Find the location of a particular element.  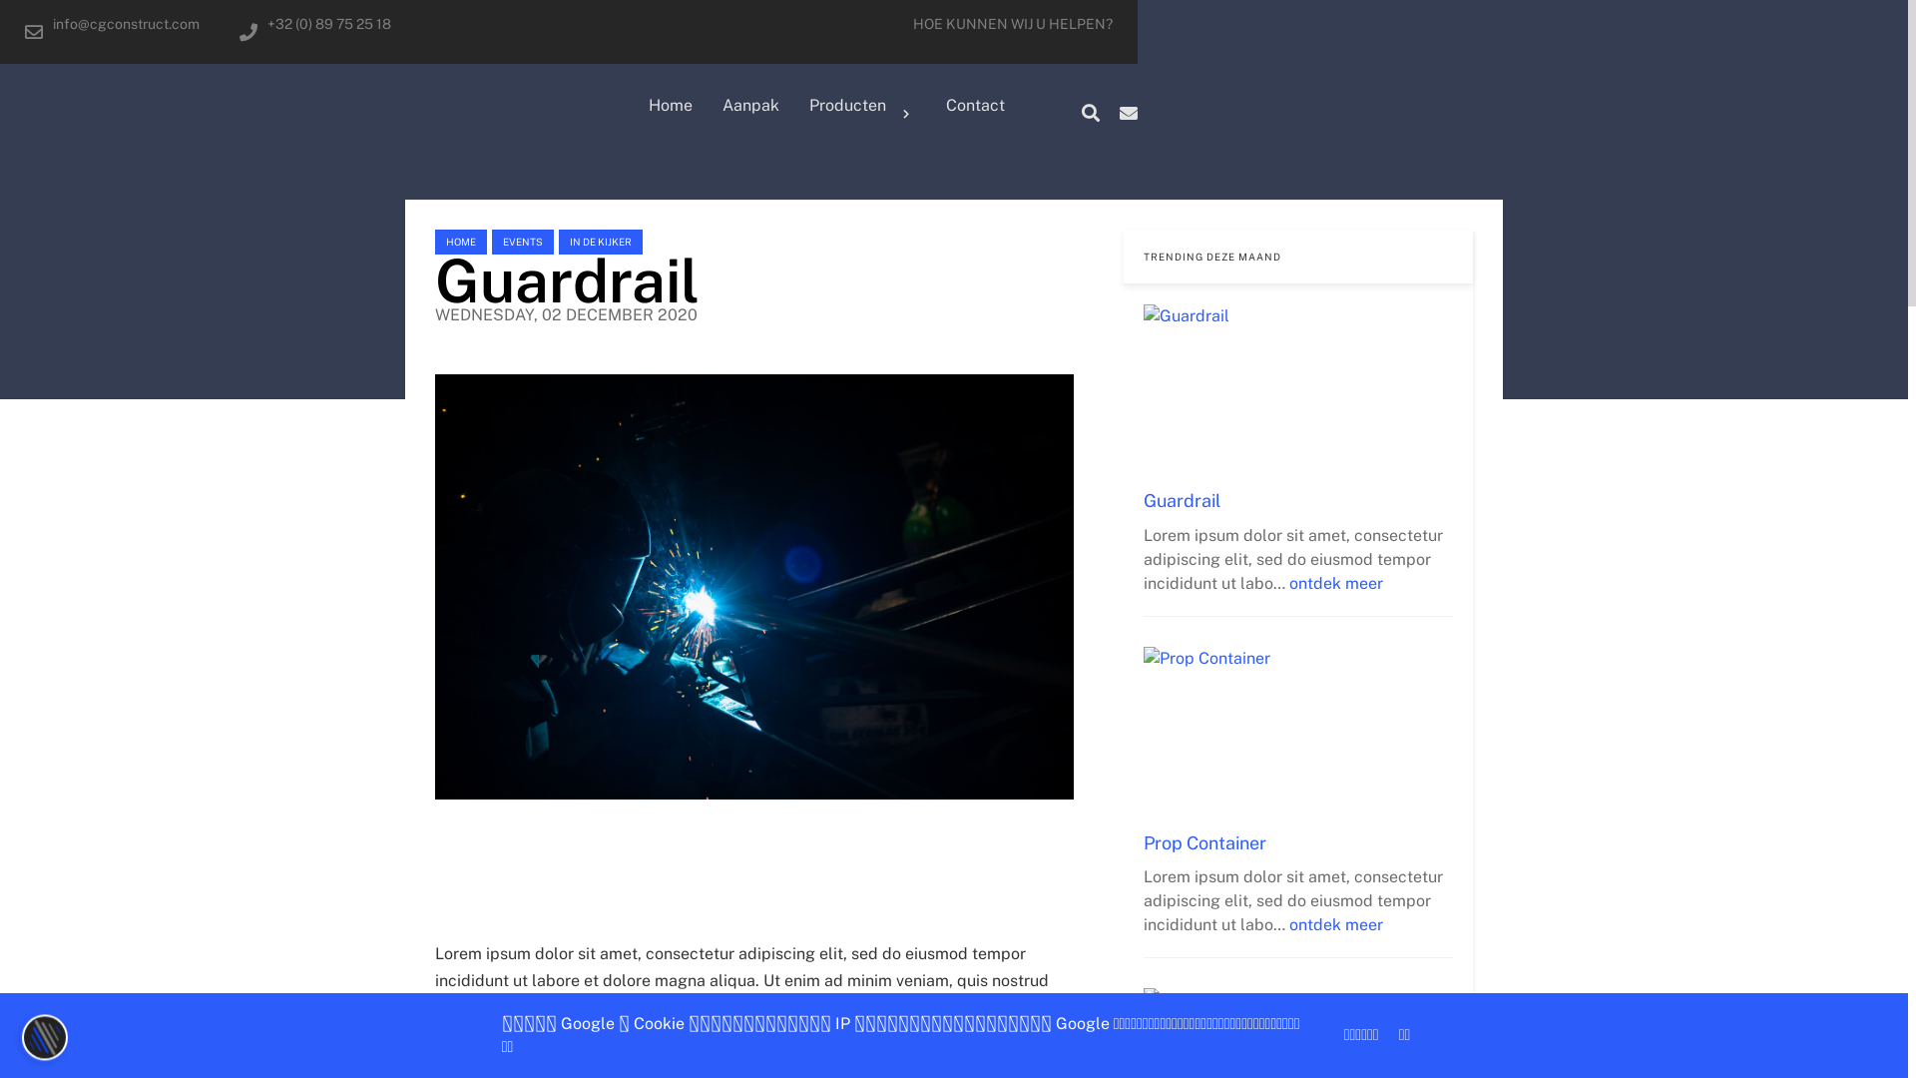

info@cgconstruct.com is located at coordinates (112, 32).